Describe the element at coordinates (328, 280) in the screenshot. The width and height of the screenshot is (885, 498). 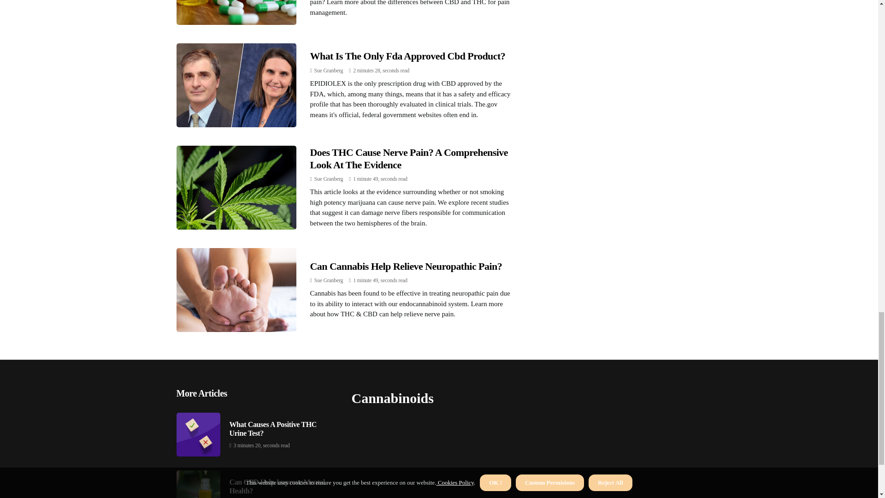
I see `Posts by Sue Granberg` at that location.